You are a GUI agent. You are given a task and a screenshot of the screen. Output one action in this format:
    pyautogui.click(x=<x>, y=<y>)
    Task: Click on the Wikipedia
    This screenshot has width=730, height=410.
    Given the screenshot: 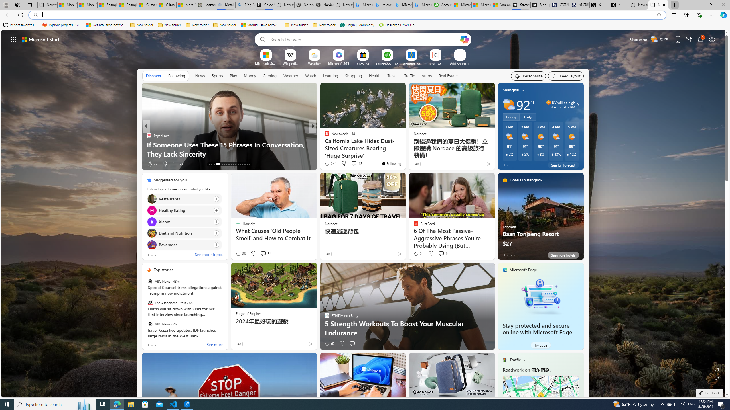 What is the action you would take?
    pyautogui.click(x=290, y=63)
    